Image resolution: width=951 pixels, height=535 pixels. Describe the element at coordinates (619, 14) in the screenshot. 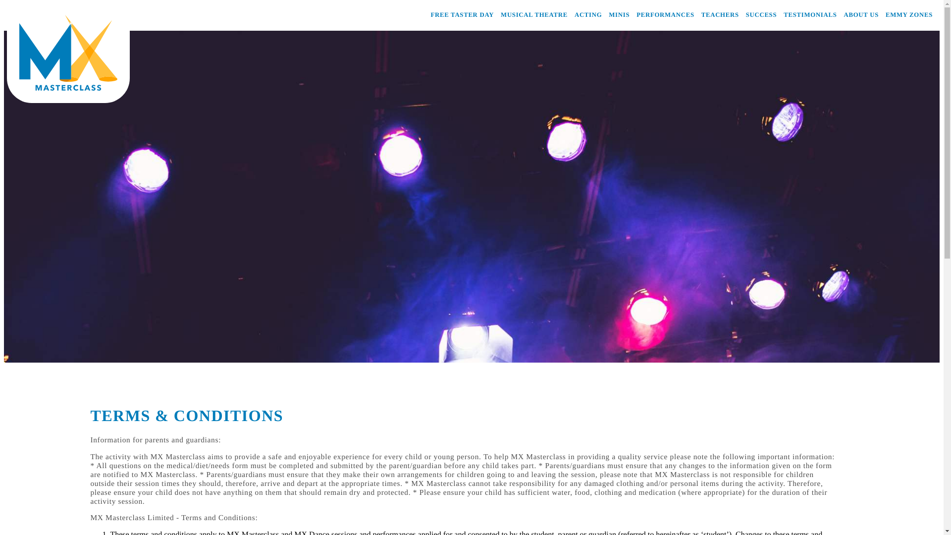

I see `MINIS` at that location.